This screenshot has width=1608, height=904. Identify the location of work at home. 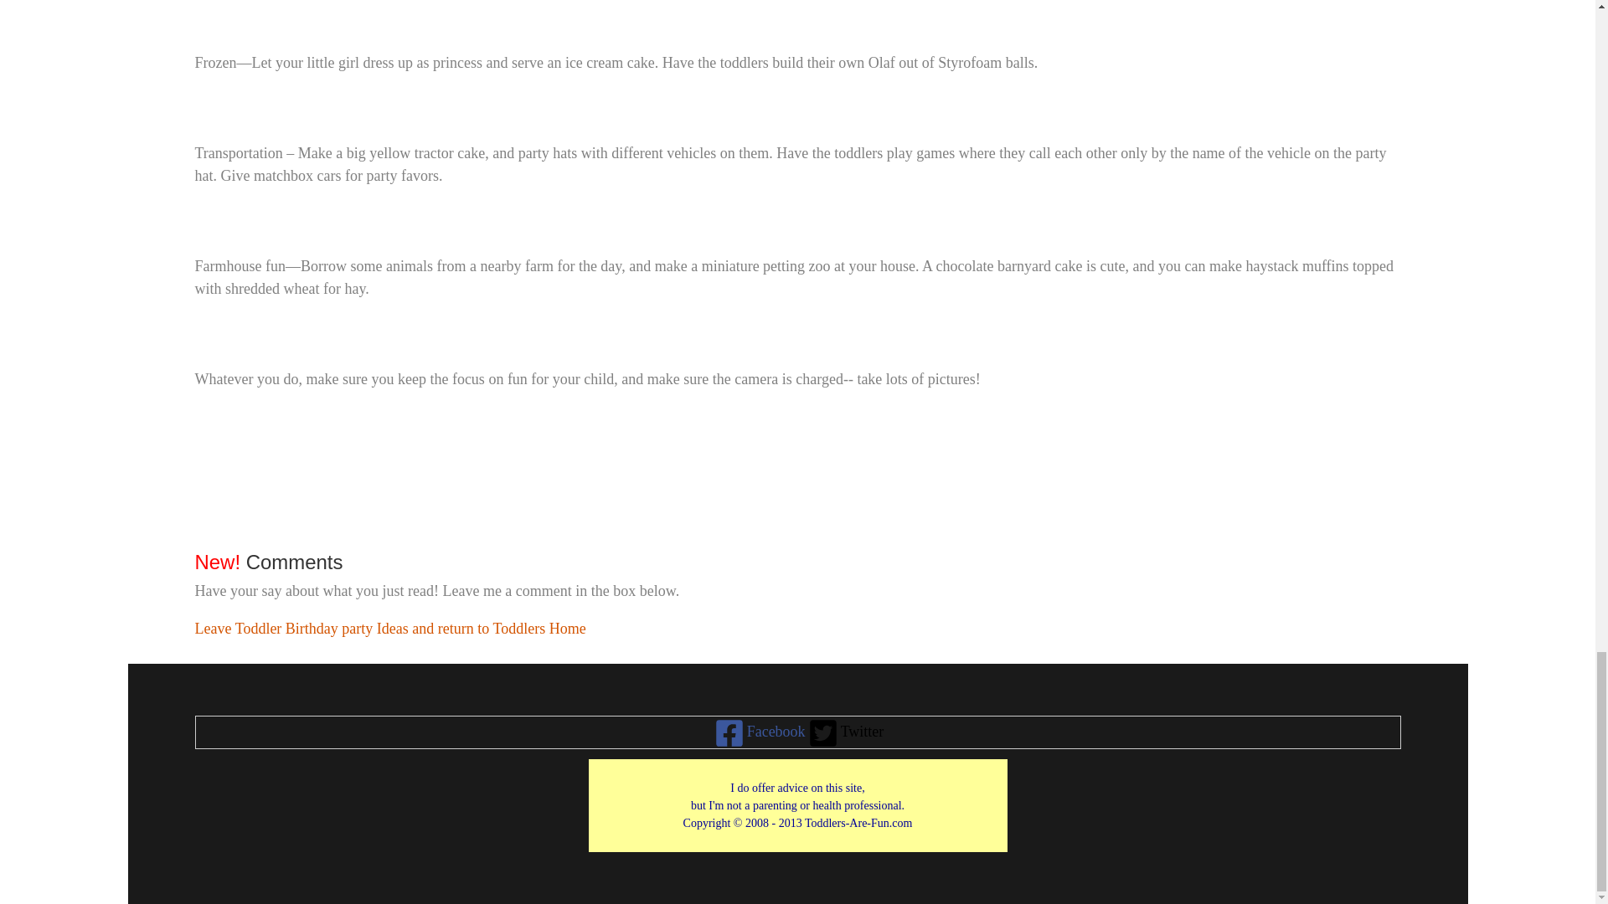
(798, 805).